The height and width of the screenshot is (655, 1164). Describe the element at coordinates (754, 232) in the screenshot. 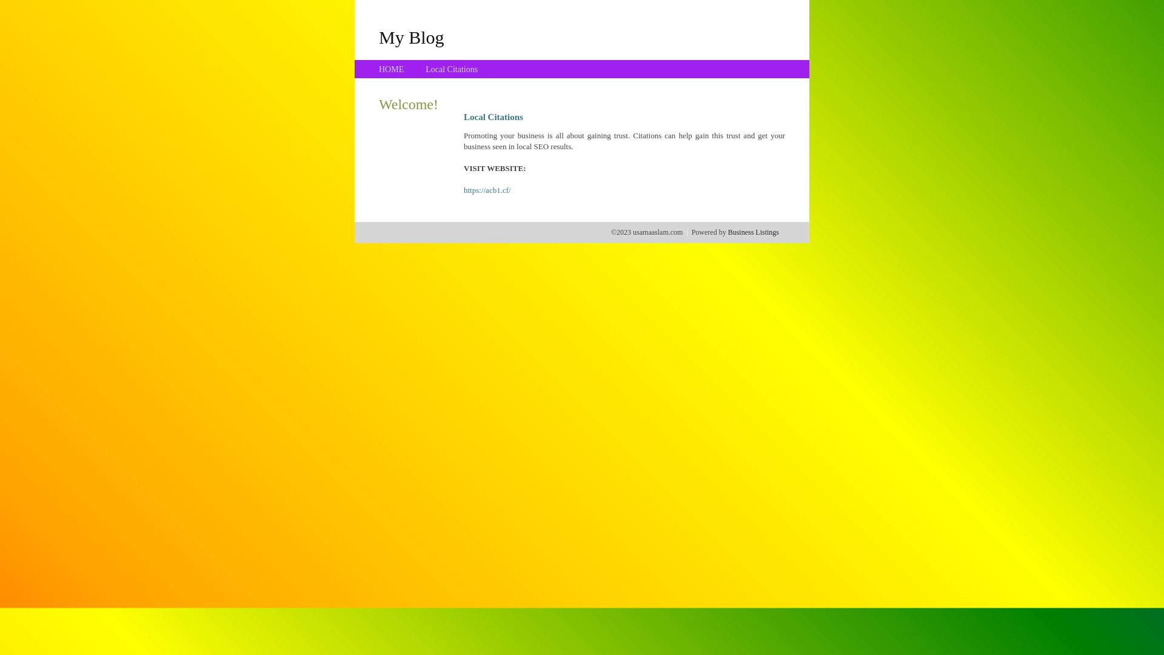

I see `Business Listings` at that location.